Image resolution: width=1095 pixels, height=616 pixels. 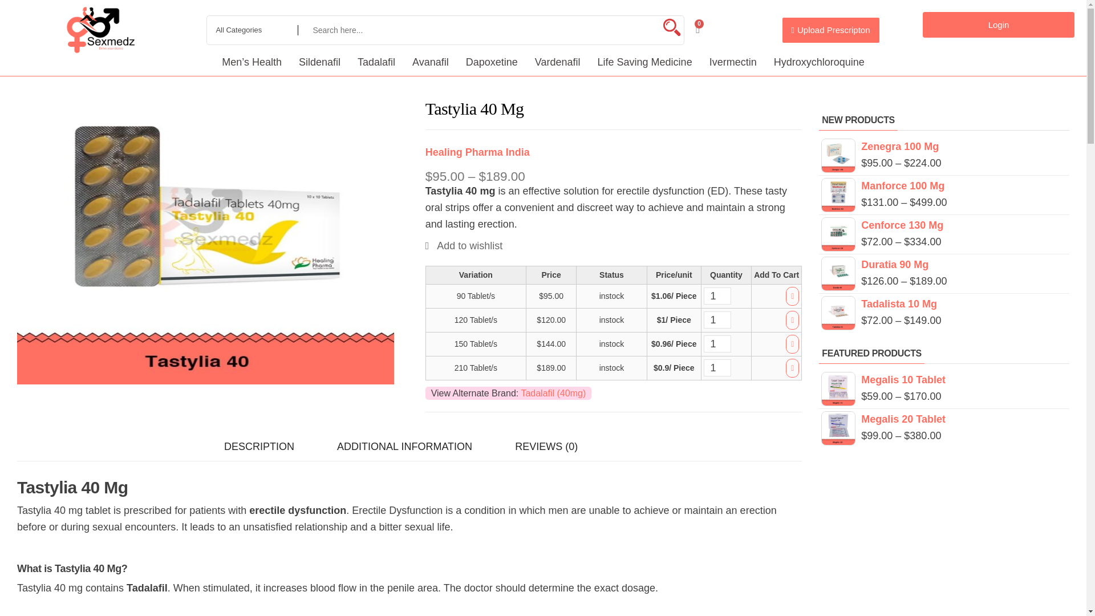 I want to click on Upload Prescripton, so click(x=830, y=30).